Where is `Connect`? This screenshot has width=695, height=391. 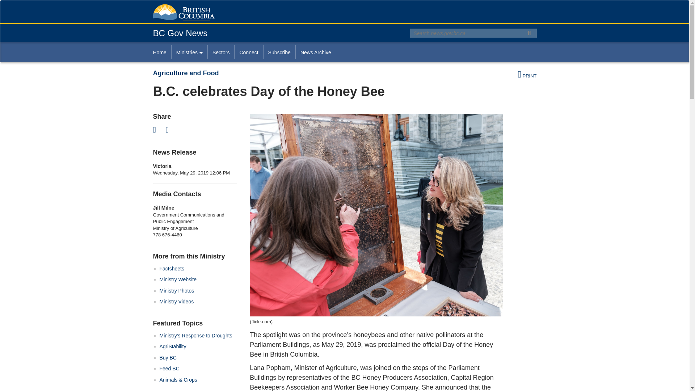
Connect is located at coordinates (248, 52).